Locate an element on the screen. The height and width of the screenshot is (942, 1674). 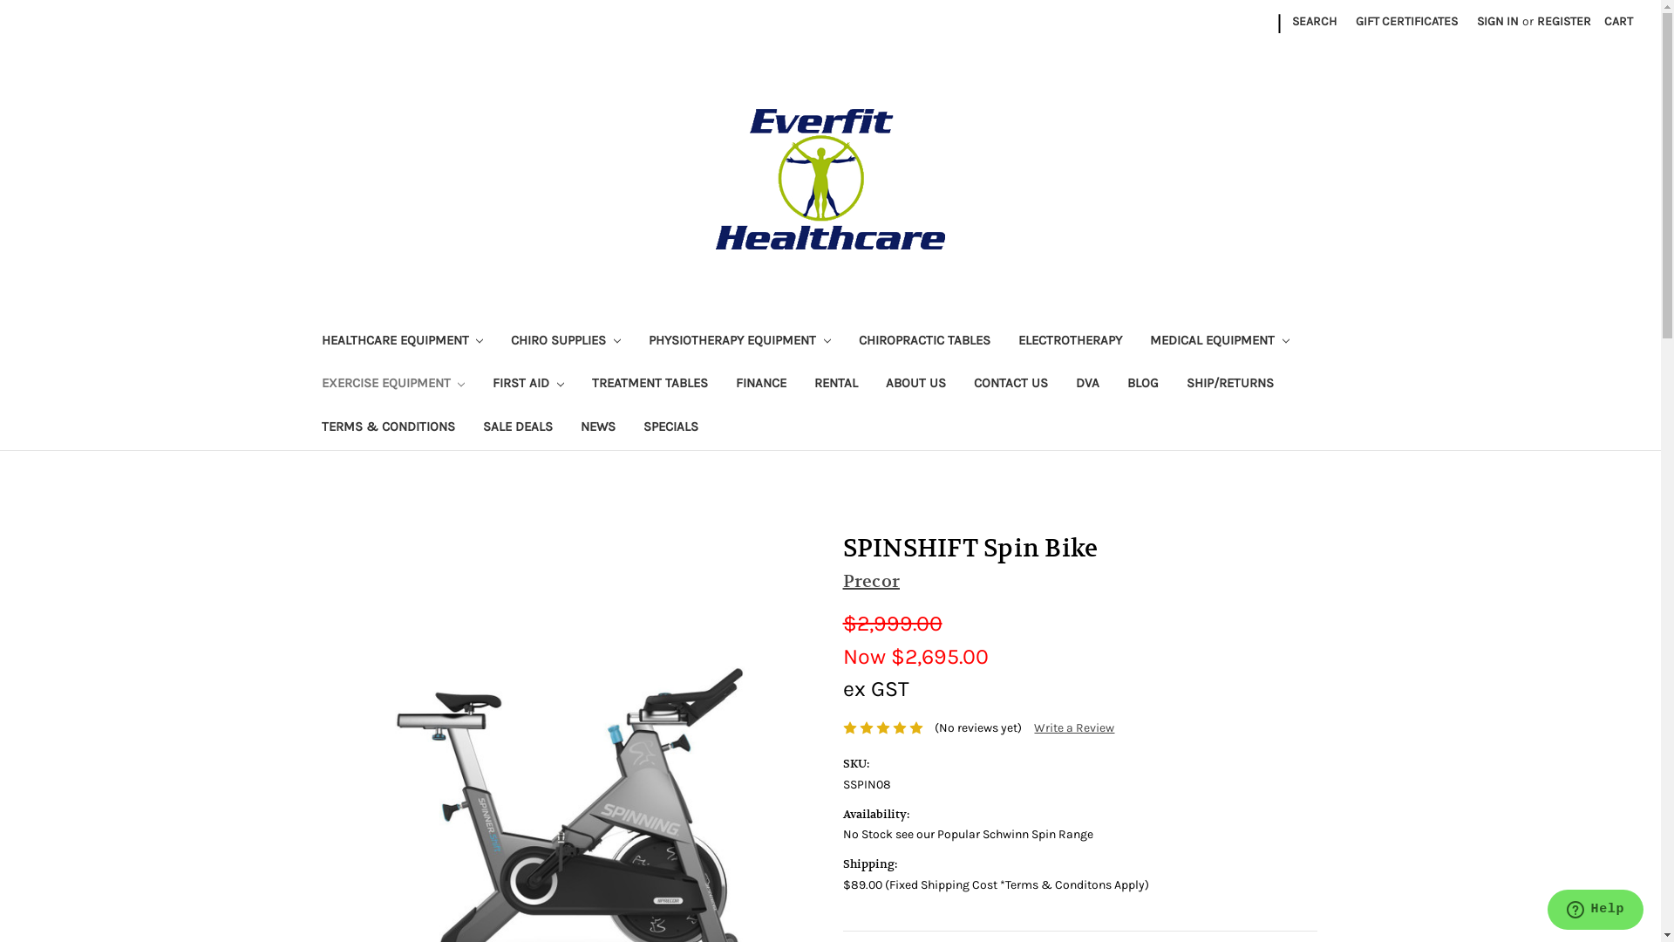
SALE DEALS is located at coordinates (518, 429).